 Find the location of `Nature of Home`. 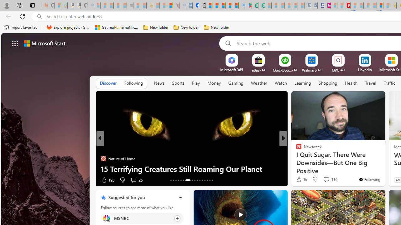

Nature of Home is located at coordinates (103, 159).